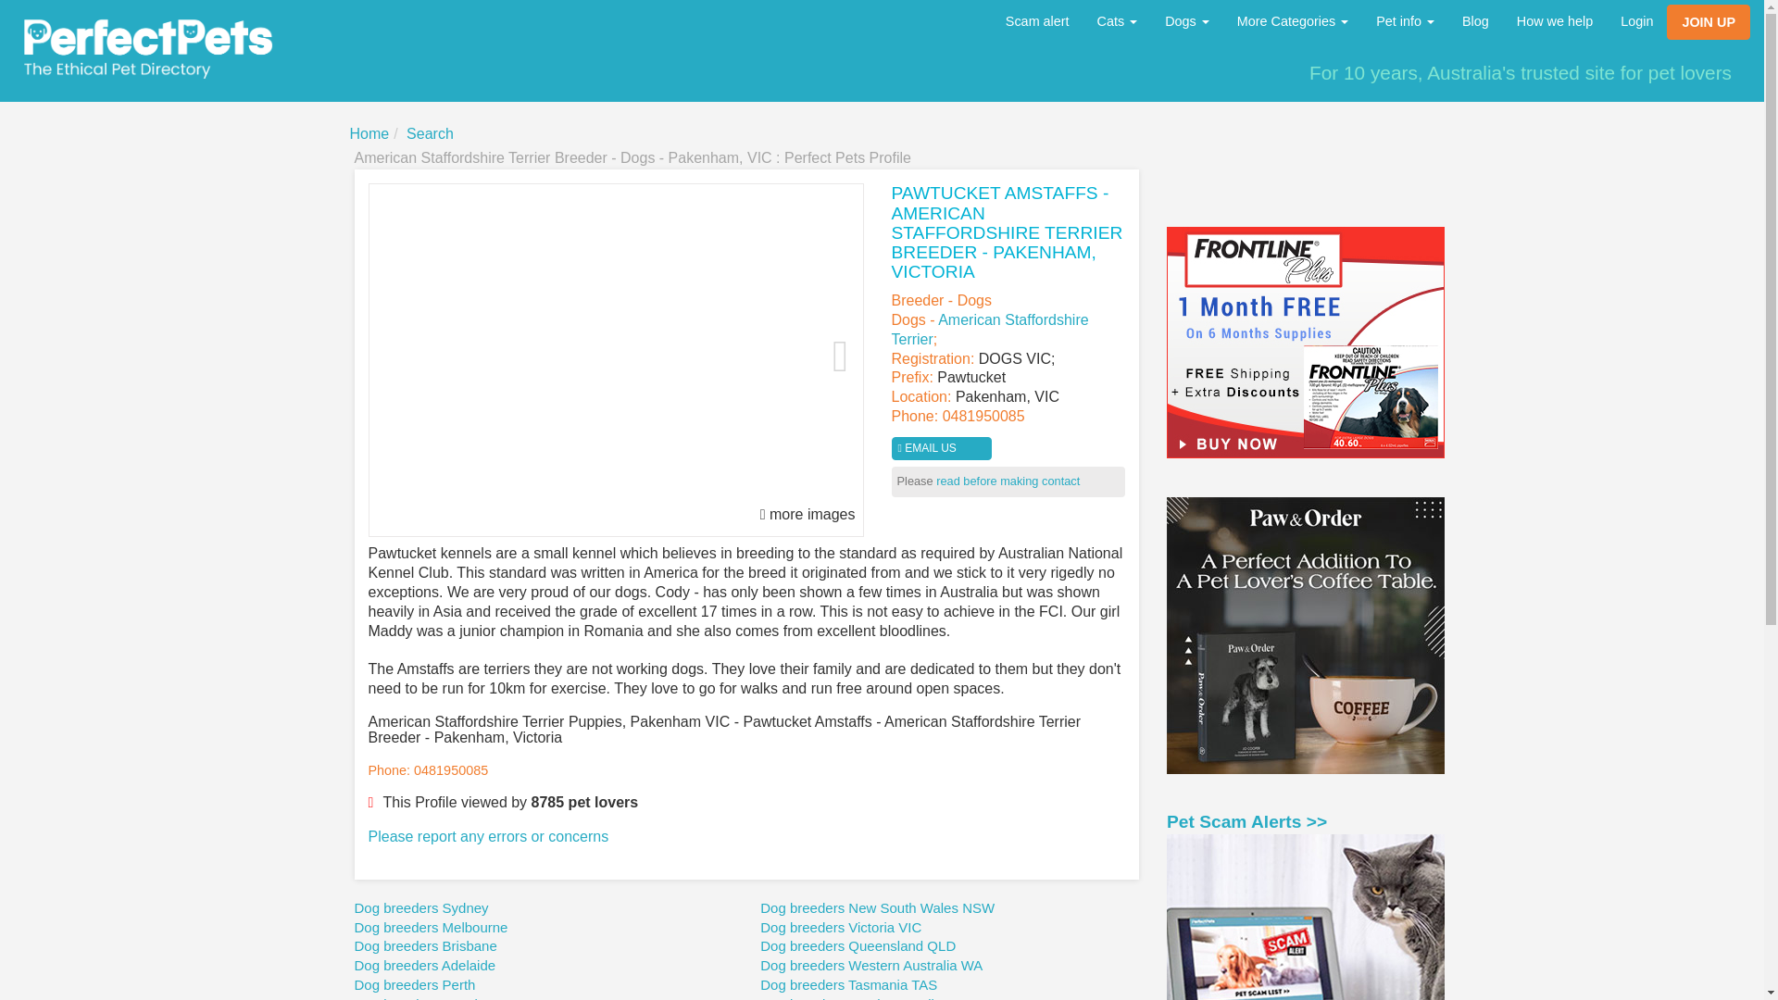  I want to click on How we help, so click(1554, 21).